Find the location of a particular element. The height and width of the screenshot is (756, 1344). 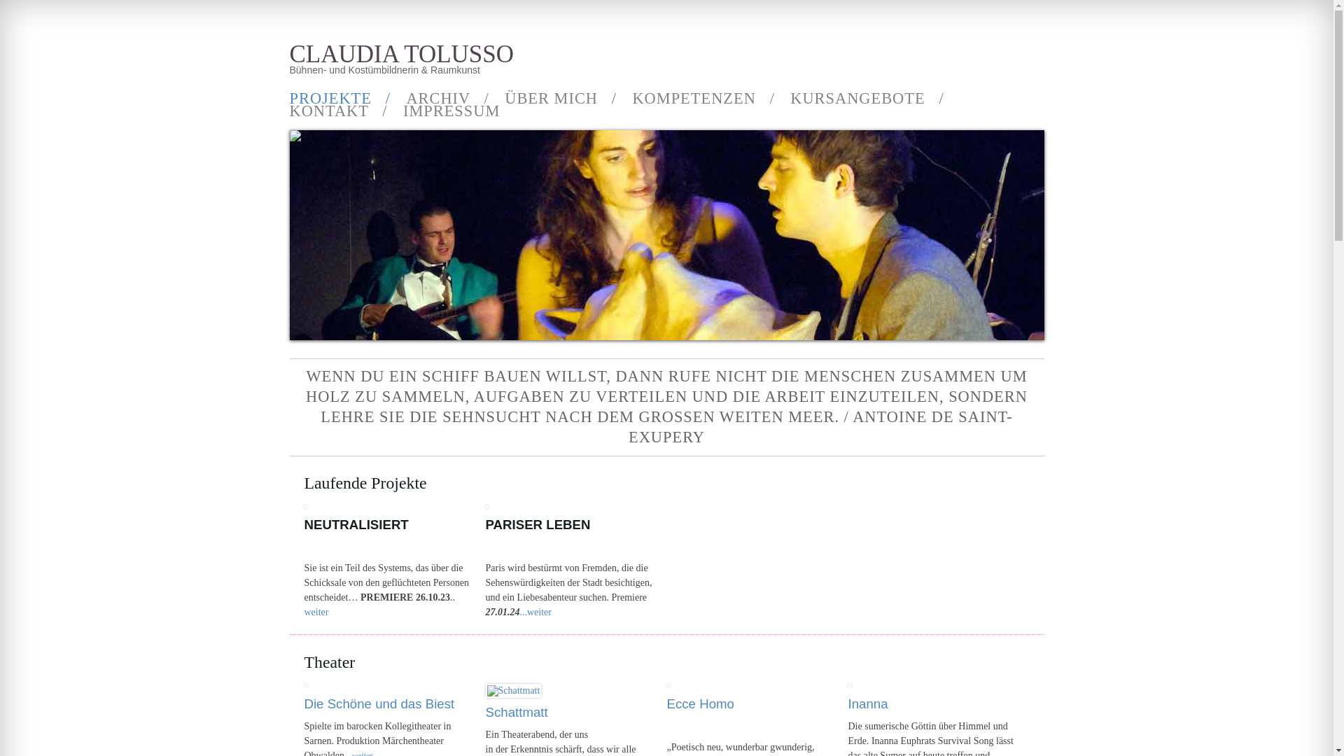

Inanna is located at coordinates (868, 704).